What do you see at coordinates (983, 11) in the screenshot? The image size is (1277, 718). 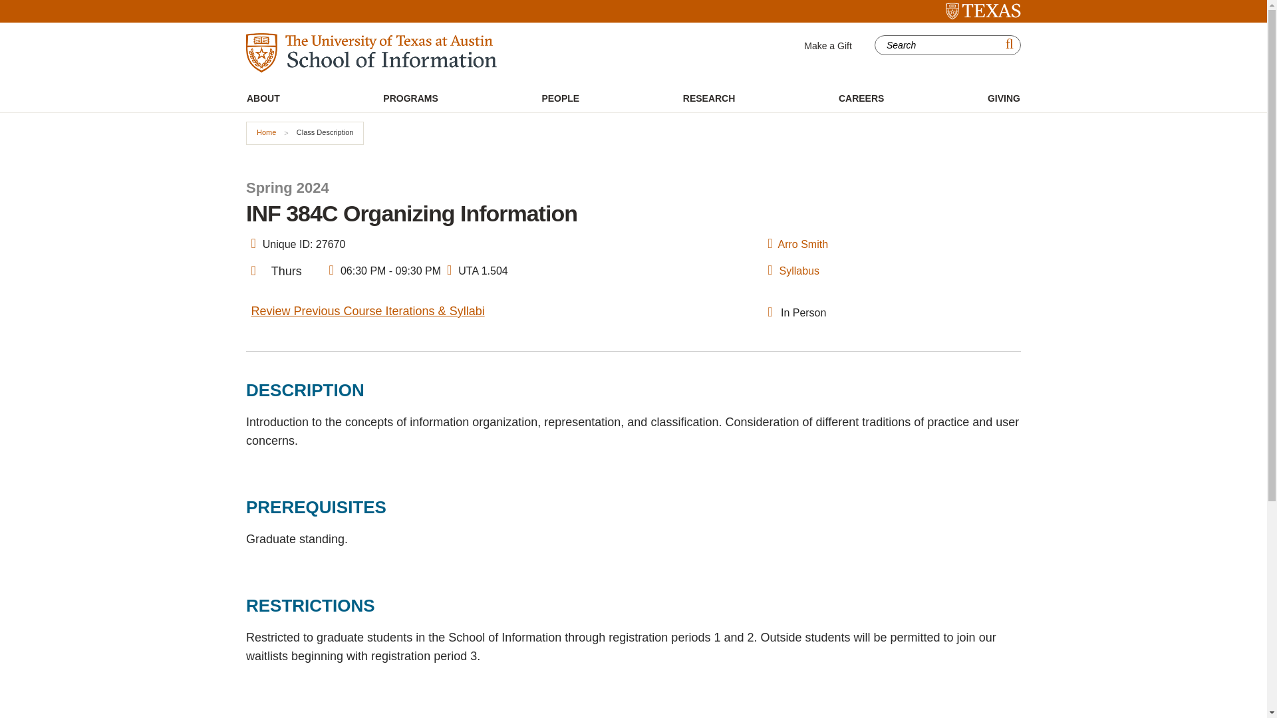 I see `University of Texas at Austin Home` at bounding box center [983, 11].